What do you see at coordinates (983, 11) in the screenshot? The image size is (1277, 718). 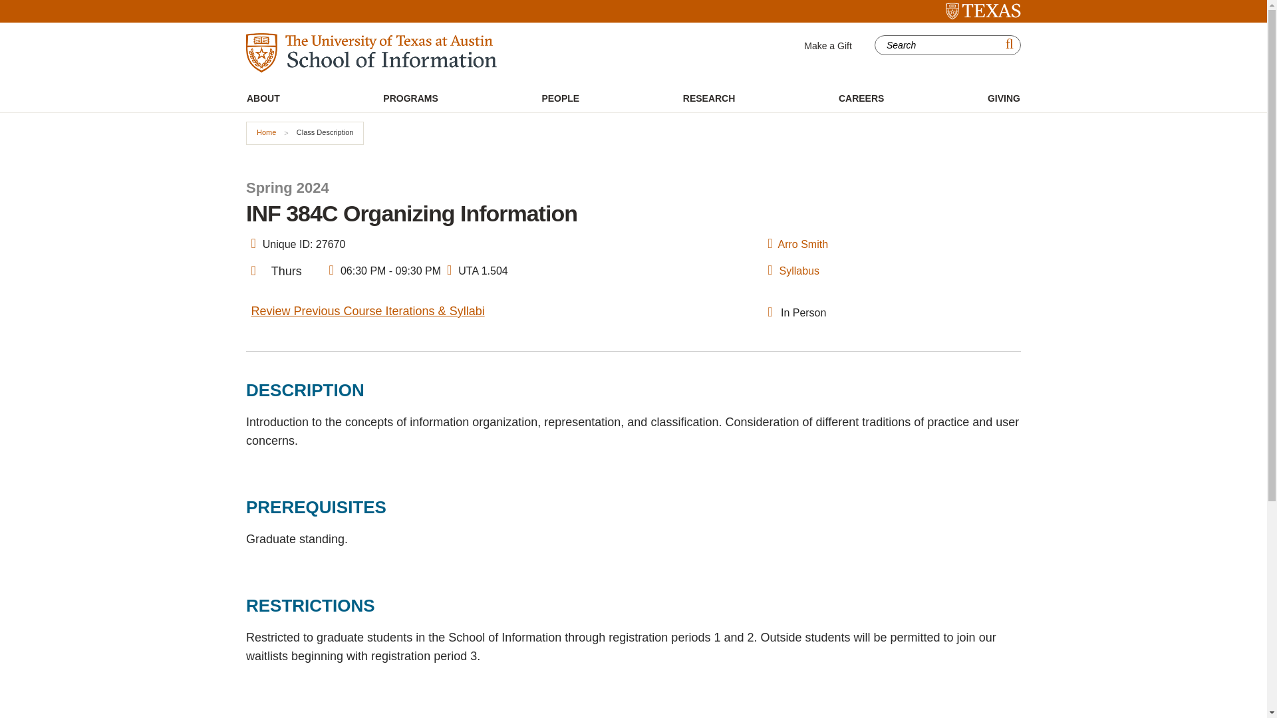 I see `University of Texas at Austin Home` at bounding box center [983, 11].